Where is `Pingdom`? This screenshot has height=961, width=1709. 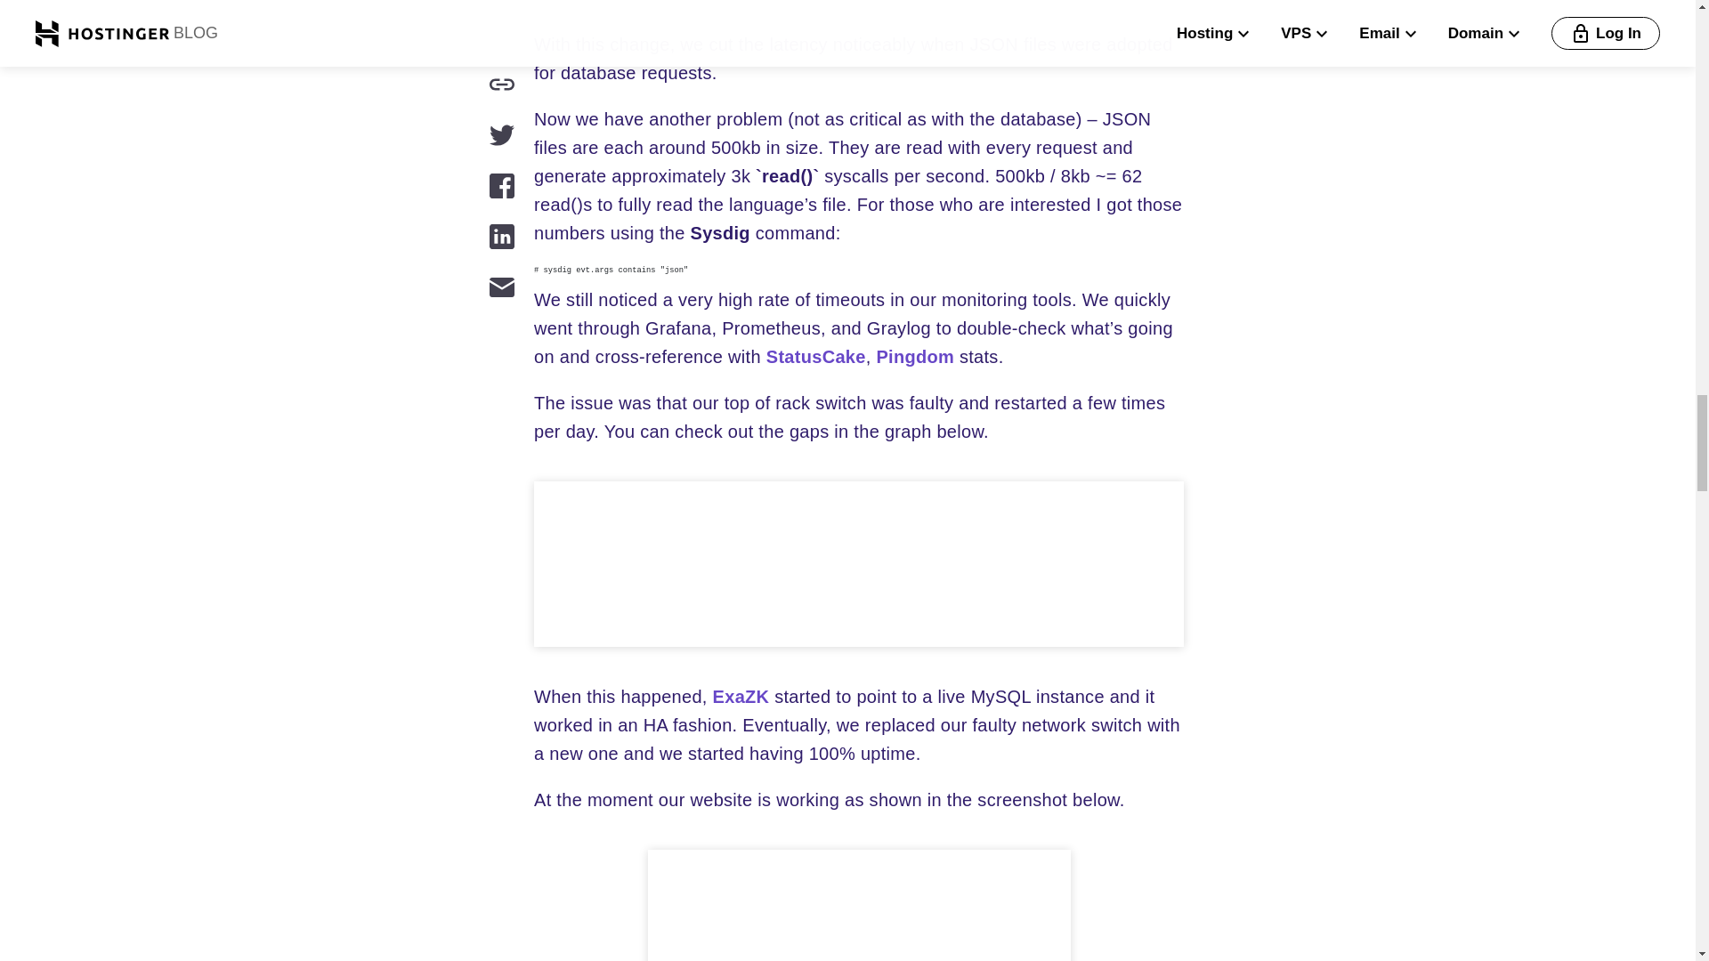 Pingdom is located at coordinates (914, 356).